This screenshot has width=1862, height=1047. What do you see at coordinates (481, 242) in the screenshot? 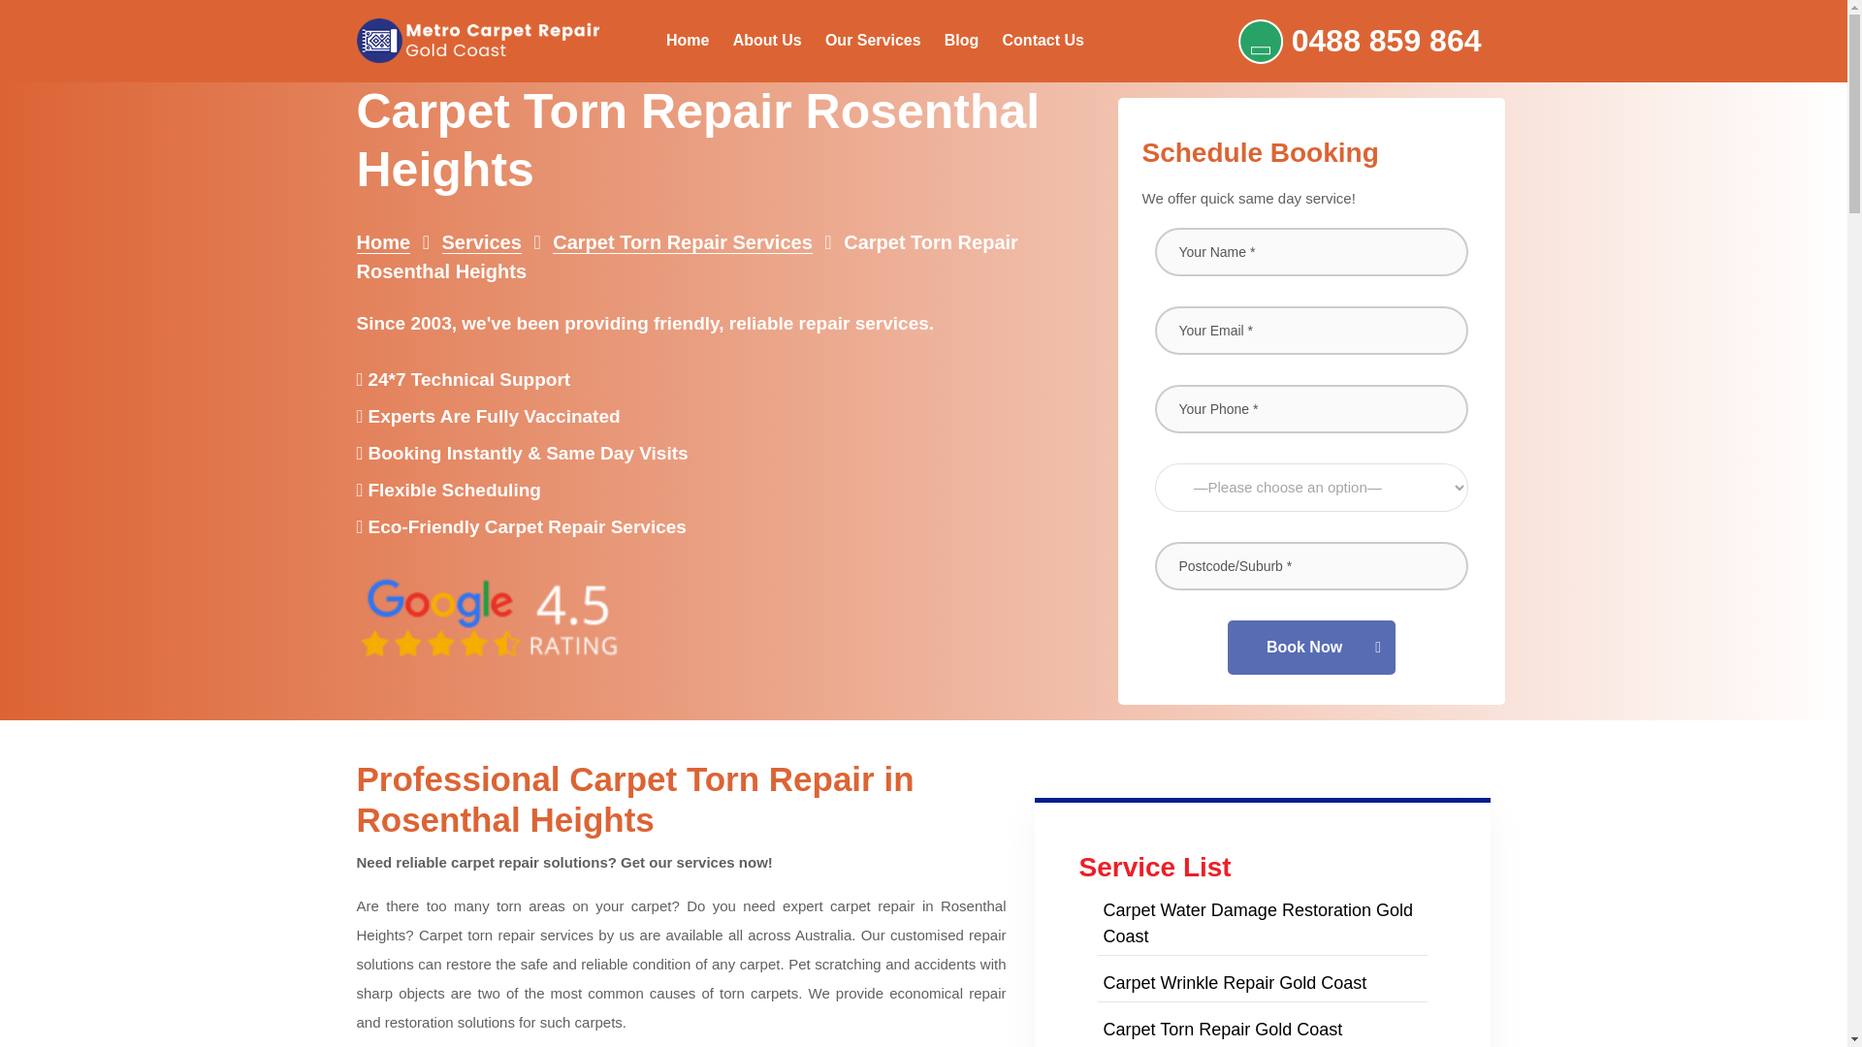
I see `Services` at bounding box center [481, 242].